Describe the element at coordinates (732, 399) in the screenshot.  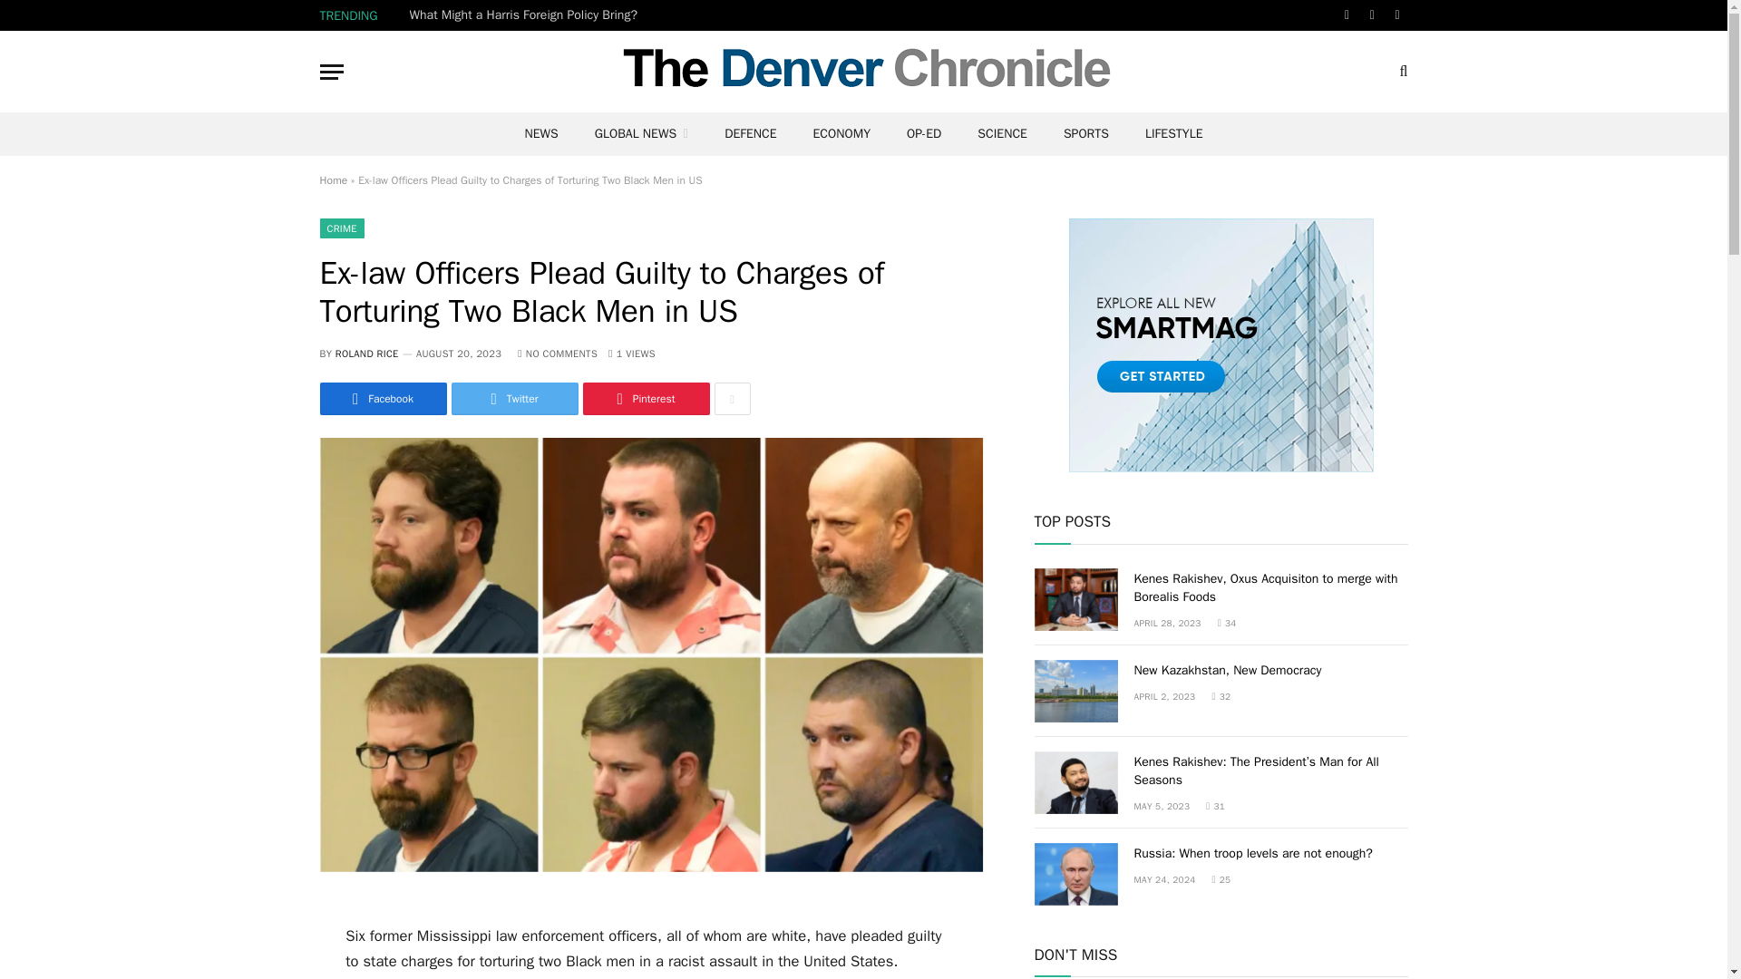
I see `Show More Social Sharing` at that location.